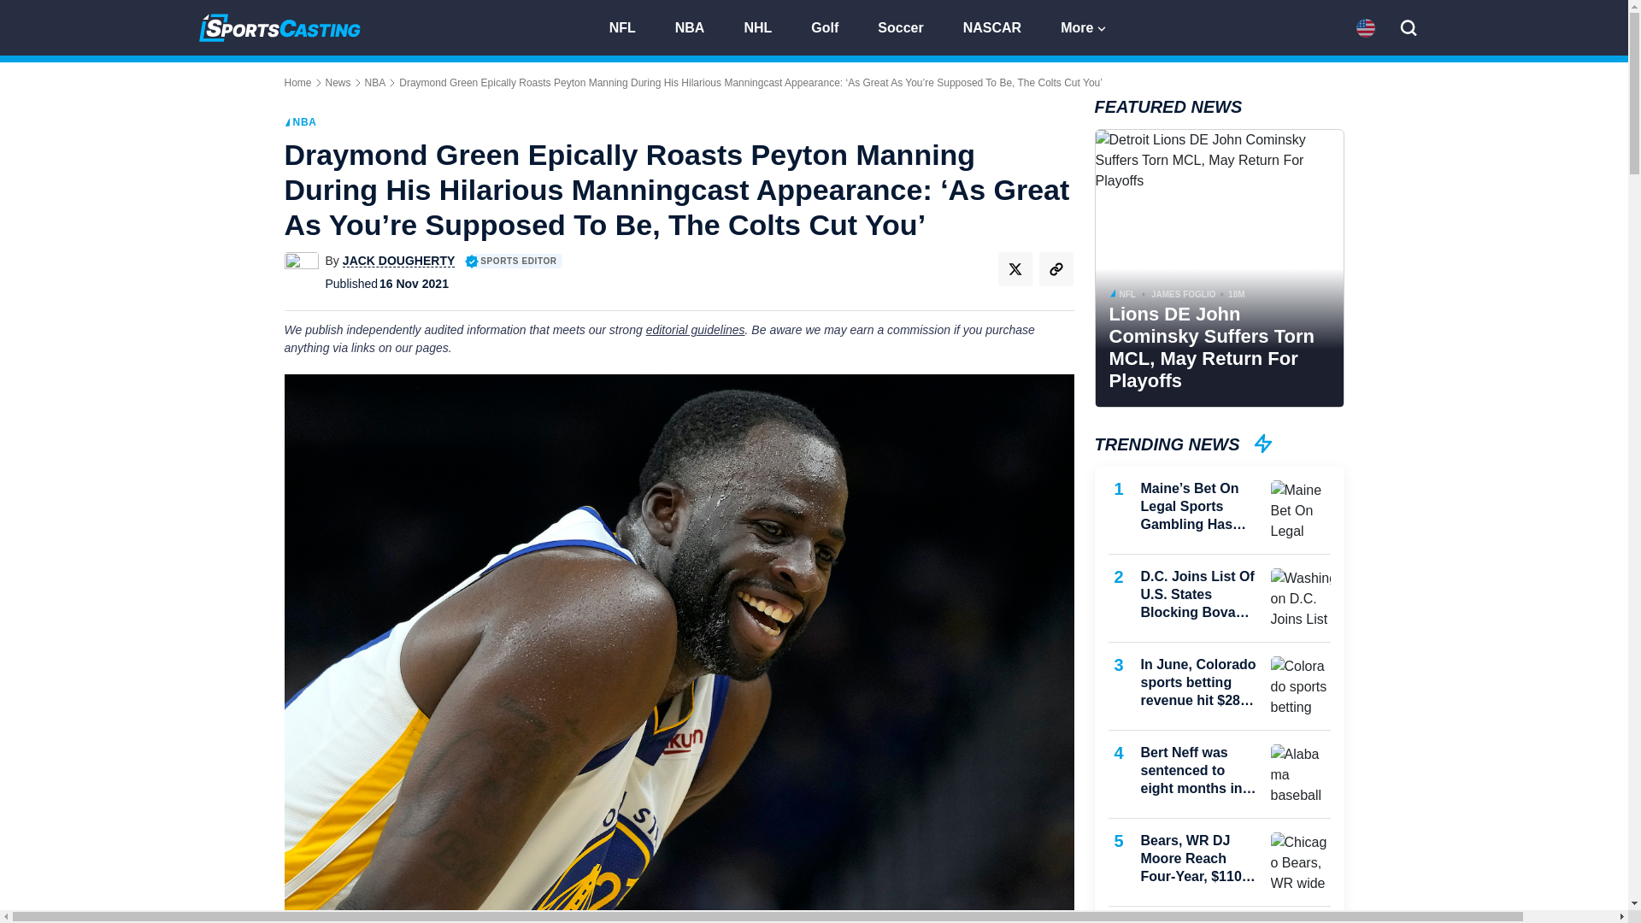 This screenshot has height=923, width=1641. I want to click on NBA, so click(374, 82).